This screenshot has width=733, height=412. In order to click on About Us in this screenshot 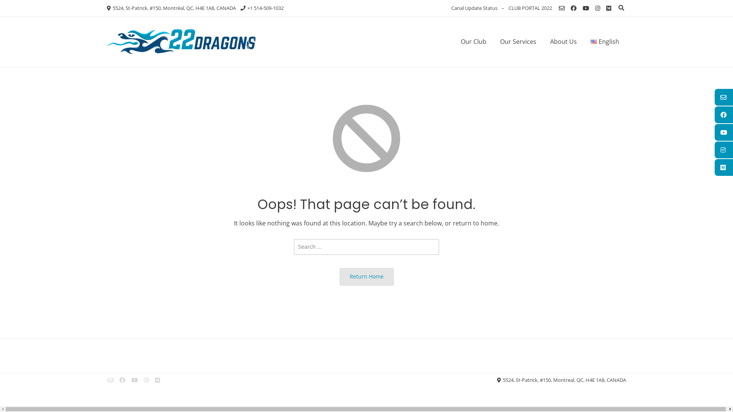, I will do `click(563, 41)`.